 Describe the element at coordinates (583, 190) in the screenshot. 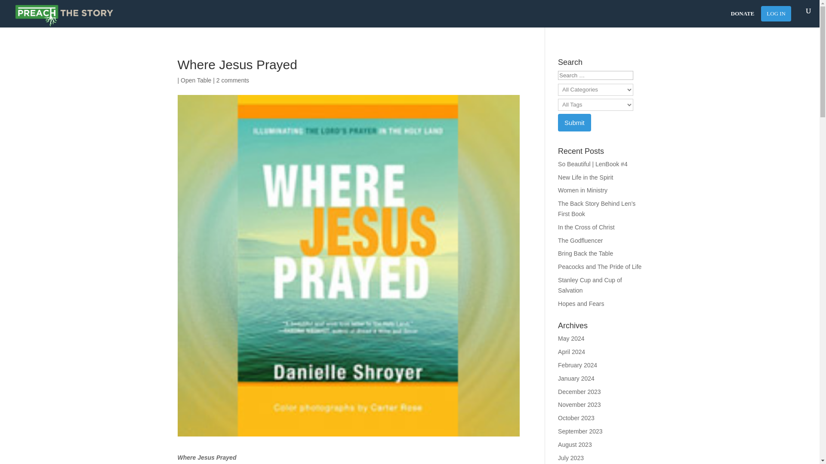

I see `Women in Ministry` at that location.